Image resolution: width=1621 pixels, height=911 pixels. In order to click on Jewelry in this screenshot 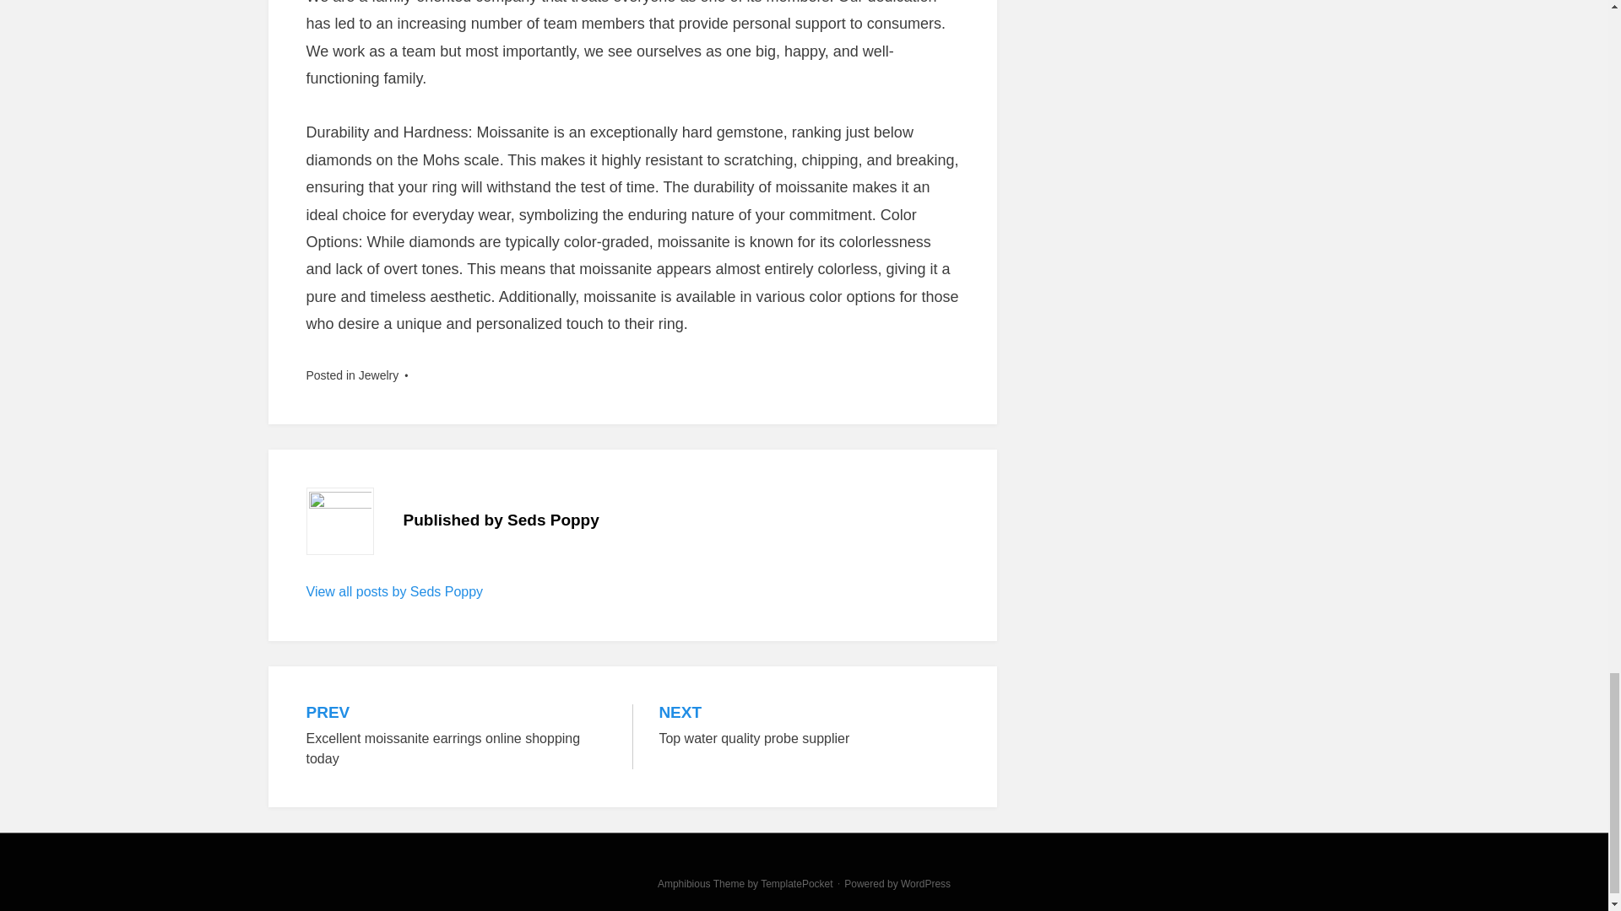, I will do `click(378, 375)`.